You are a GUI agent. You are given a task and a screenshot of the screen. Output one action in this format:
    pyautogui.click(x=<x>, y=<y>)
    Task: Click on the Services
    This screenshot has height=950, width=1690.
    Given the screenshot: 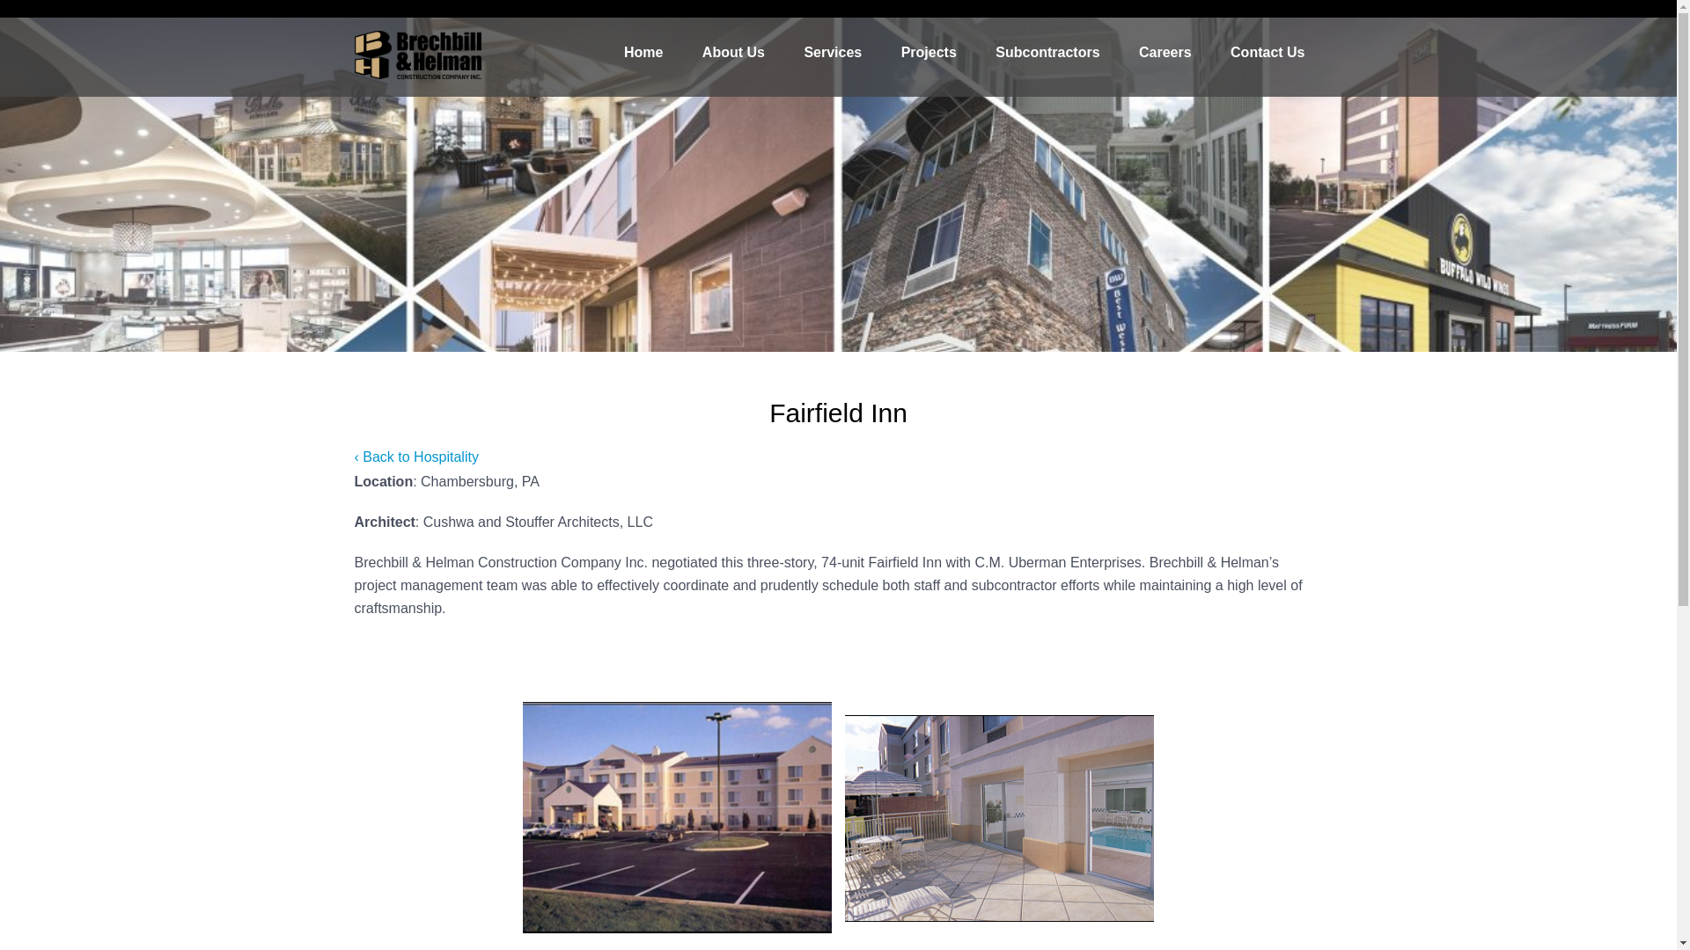 What is the action you would take?
    pyautogui.click(x=832, y=53)
    